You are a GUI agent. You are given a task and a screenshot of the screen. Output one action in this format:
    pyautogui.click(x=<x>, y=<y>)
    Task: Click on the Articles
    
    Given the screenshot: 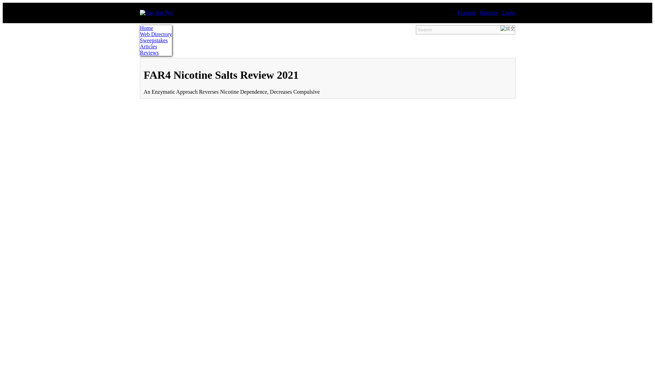 What is the action you would take?
    pyautogui.click(x=156, y=46)
    